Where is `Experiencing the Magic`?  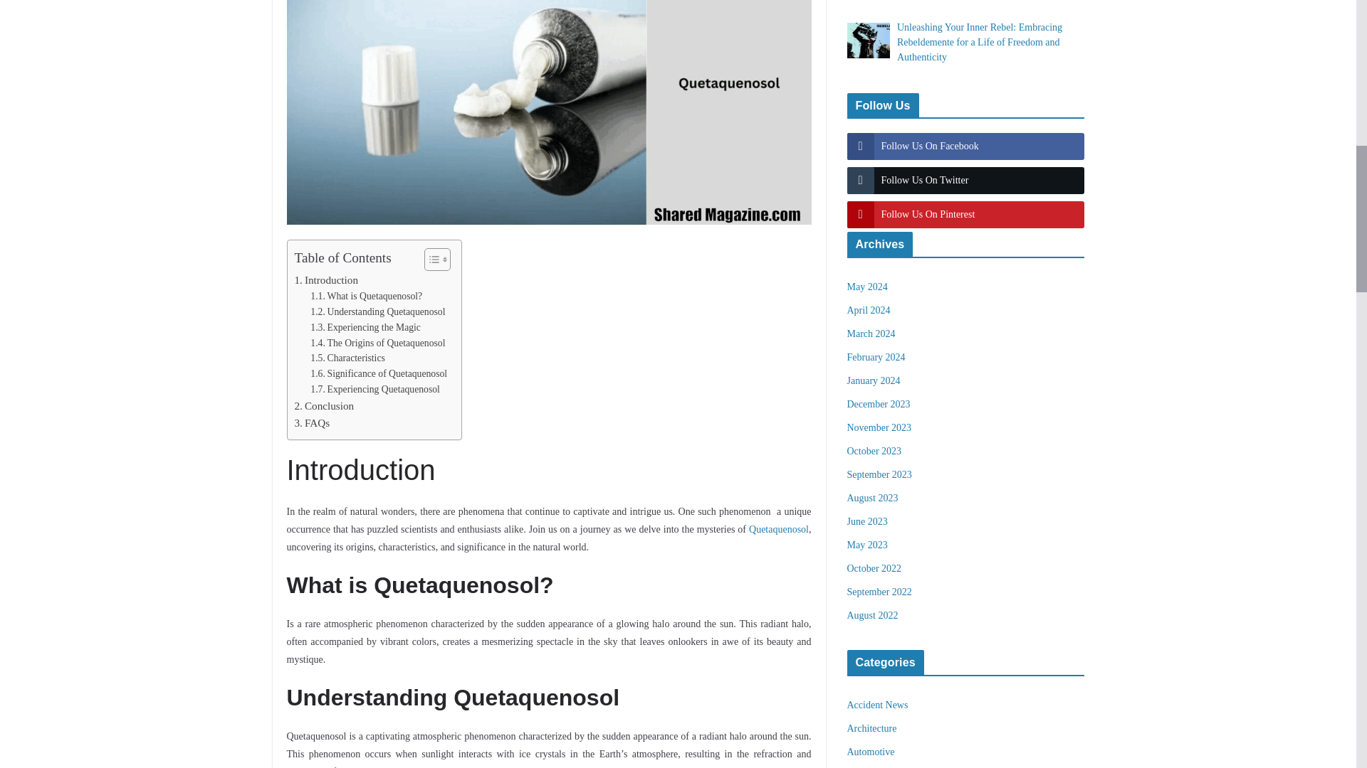
Experiencing the Magic is located at coordinates (365, 327).